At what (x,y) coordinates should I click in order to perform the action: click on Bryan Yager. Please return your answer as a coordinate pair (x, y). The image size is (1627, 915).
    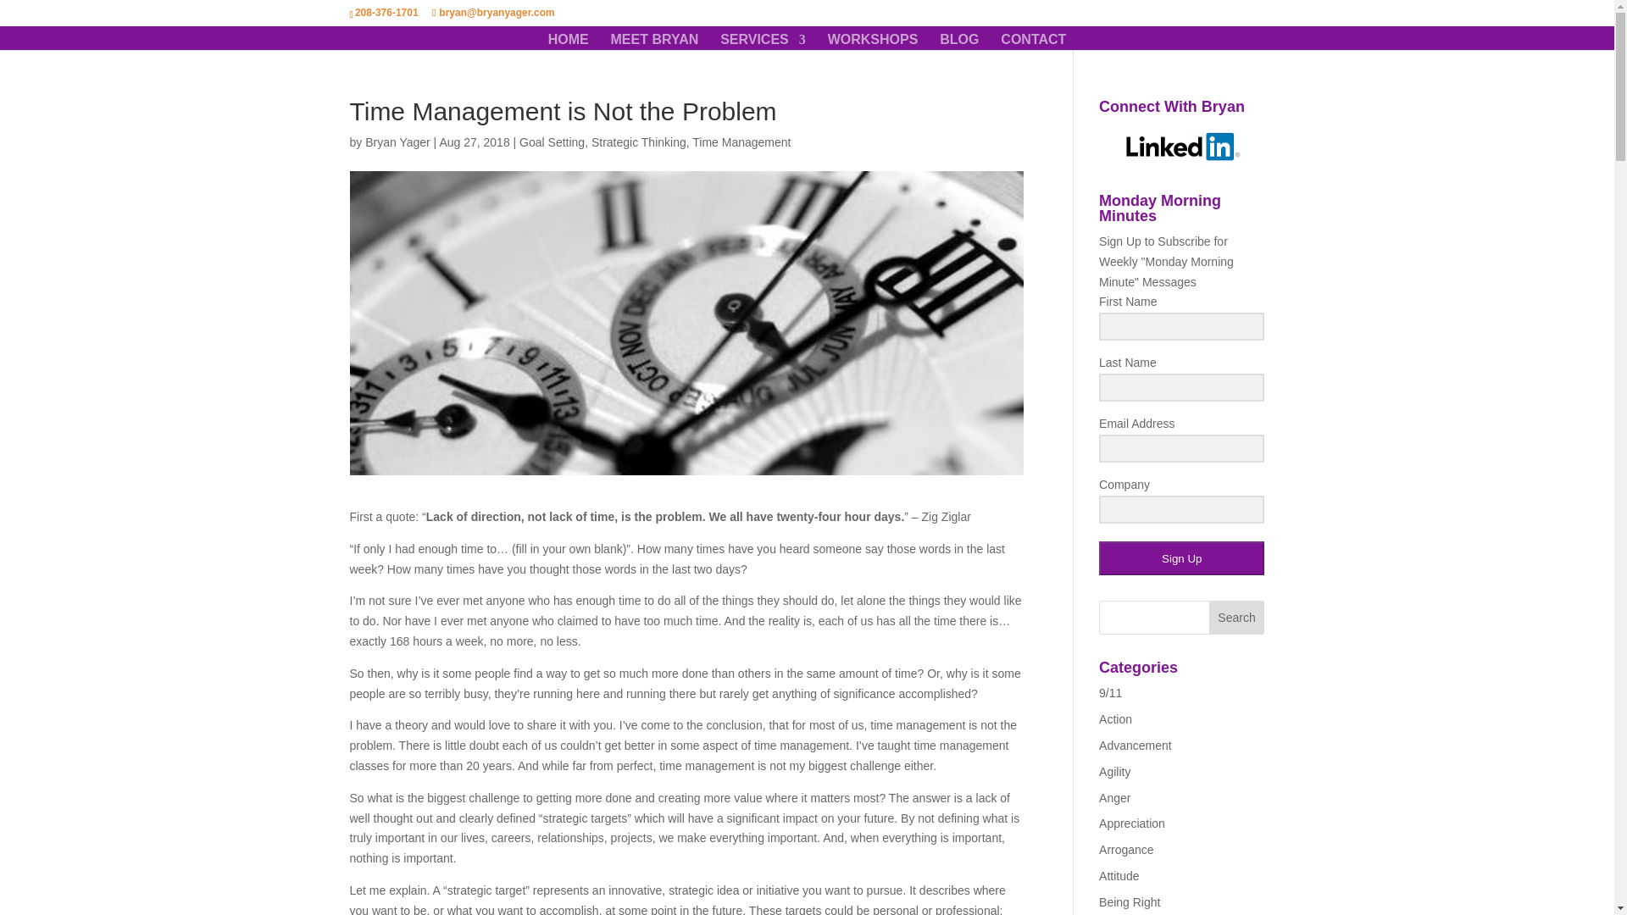
    Looking at the image, I should click on (397, 142).